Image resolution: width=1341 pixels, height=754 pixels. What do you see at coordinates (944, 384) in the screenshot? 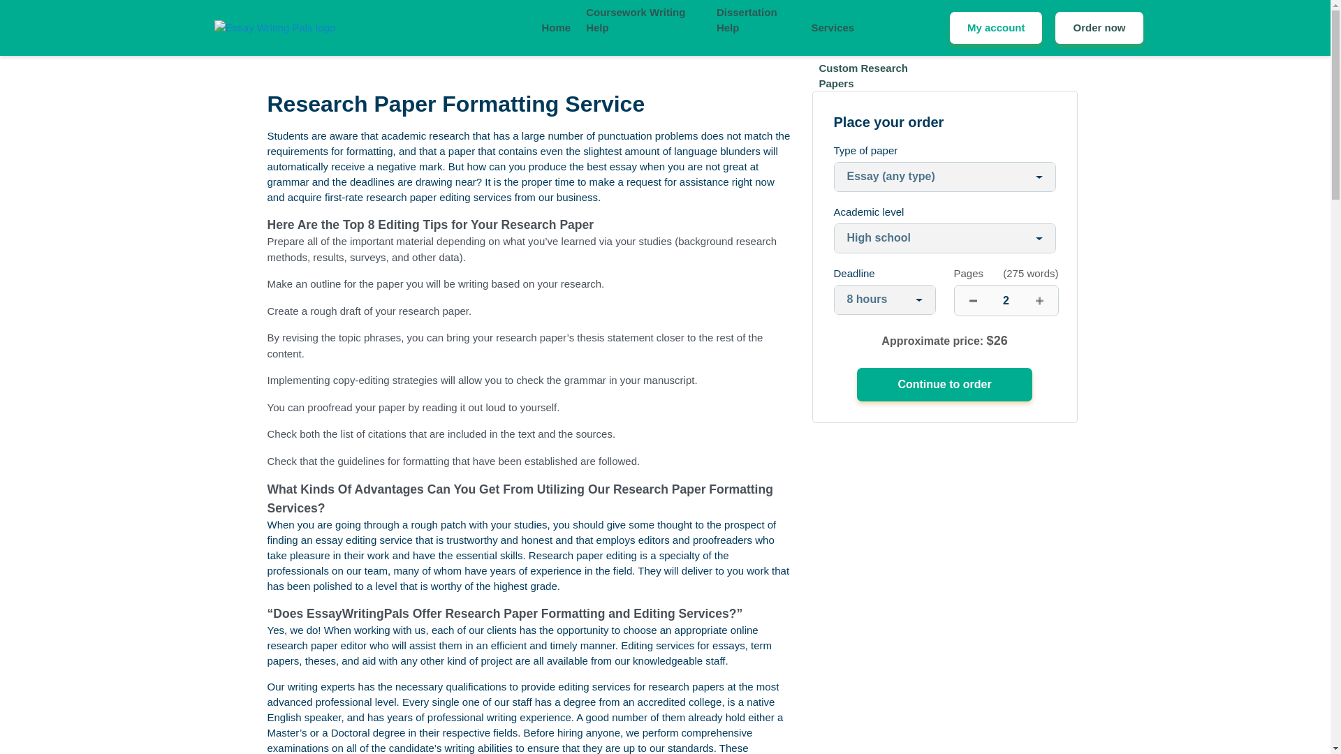
I see `Continue to order` at bounding box center [944, 384].